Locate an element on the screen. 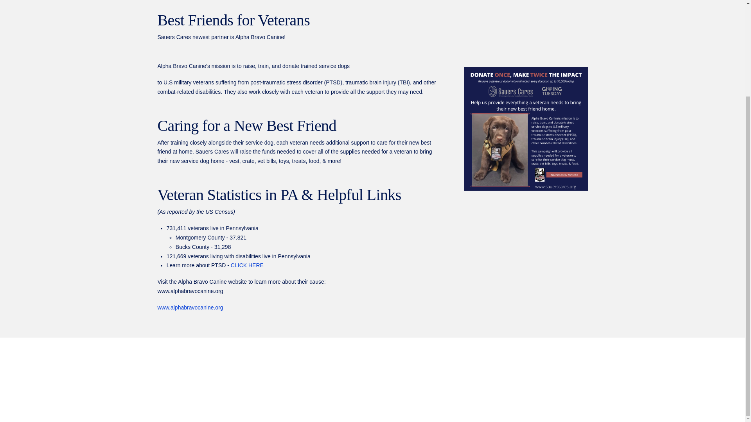 This screenshot has width=751, height=422. DONATE is located at coordinates (514, 385).